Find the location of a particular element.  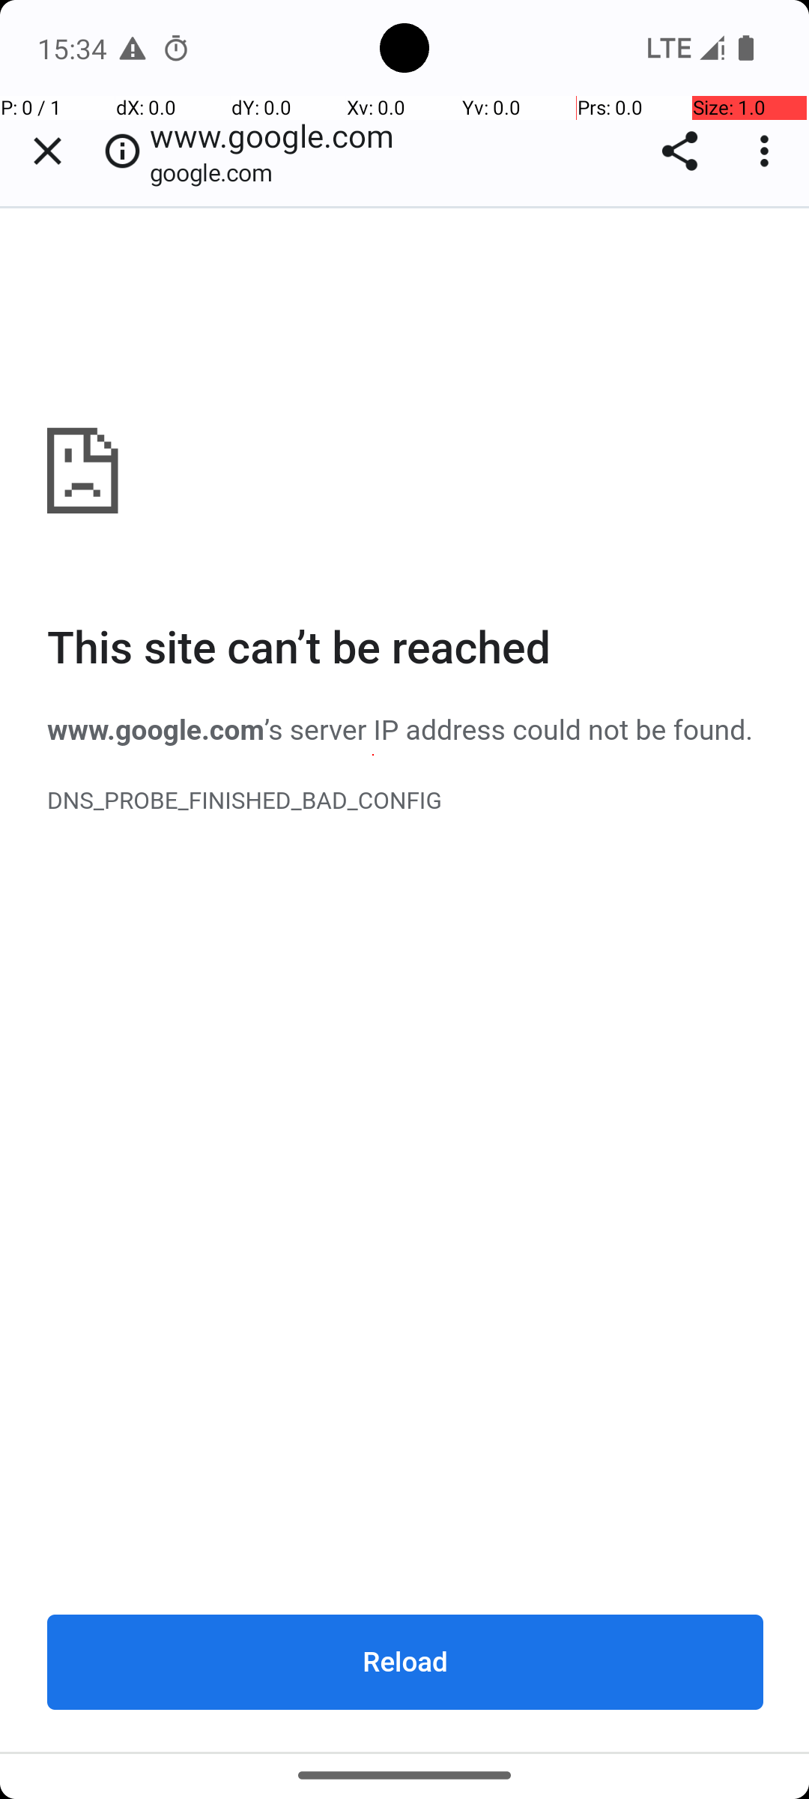

Your connection to this site is not secure is located at coordinates (122, 151).